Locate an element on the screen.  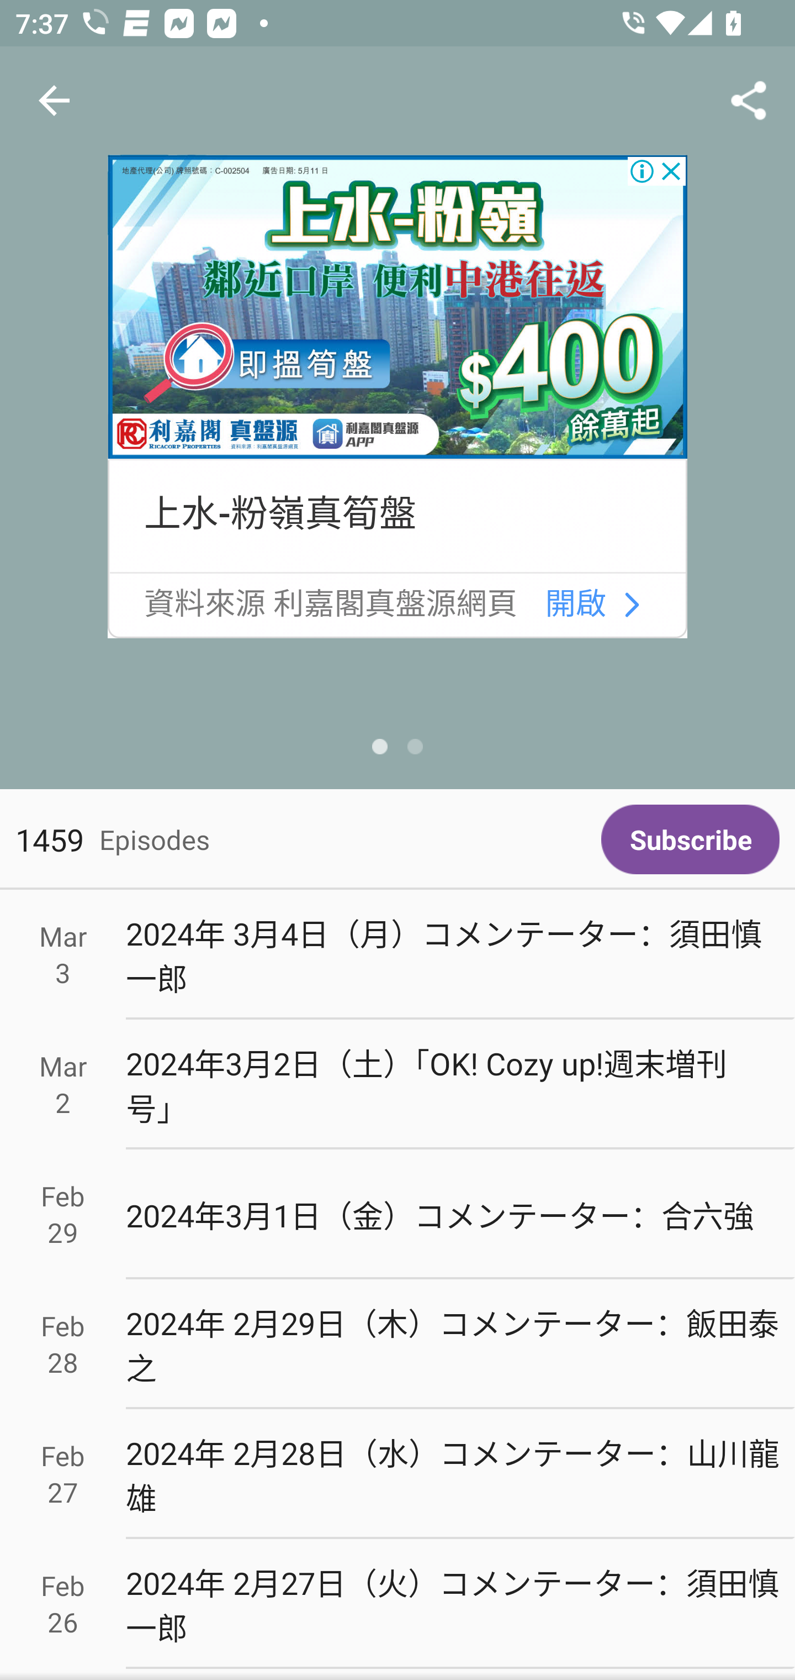
開啟 is located at coordinates (576, 605).